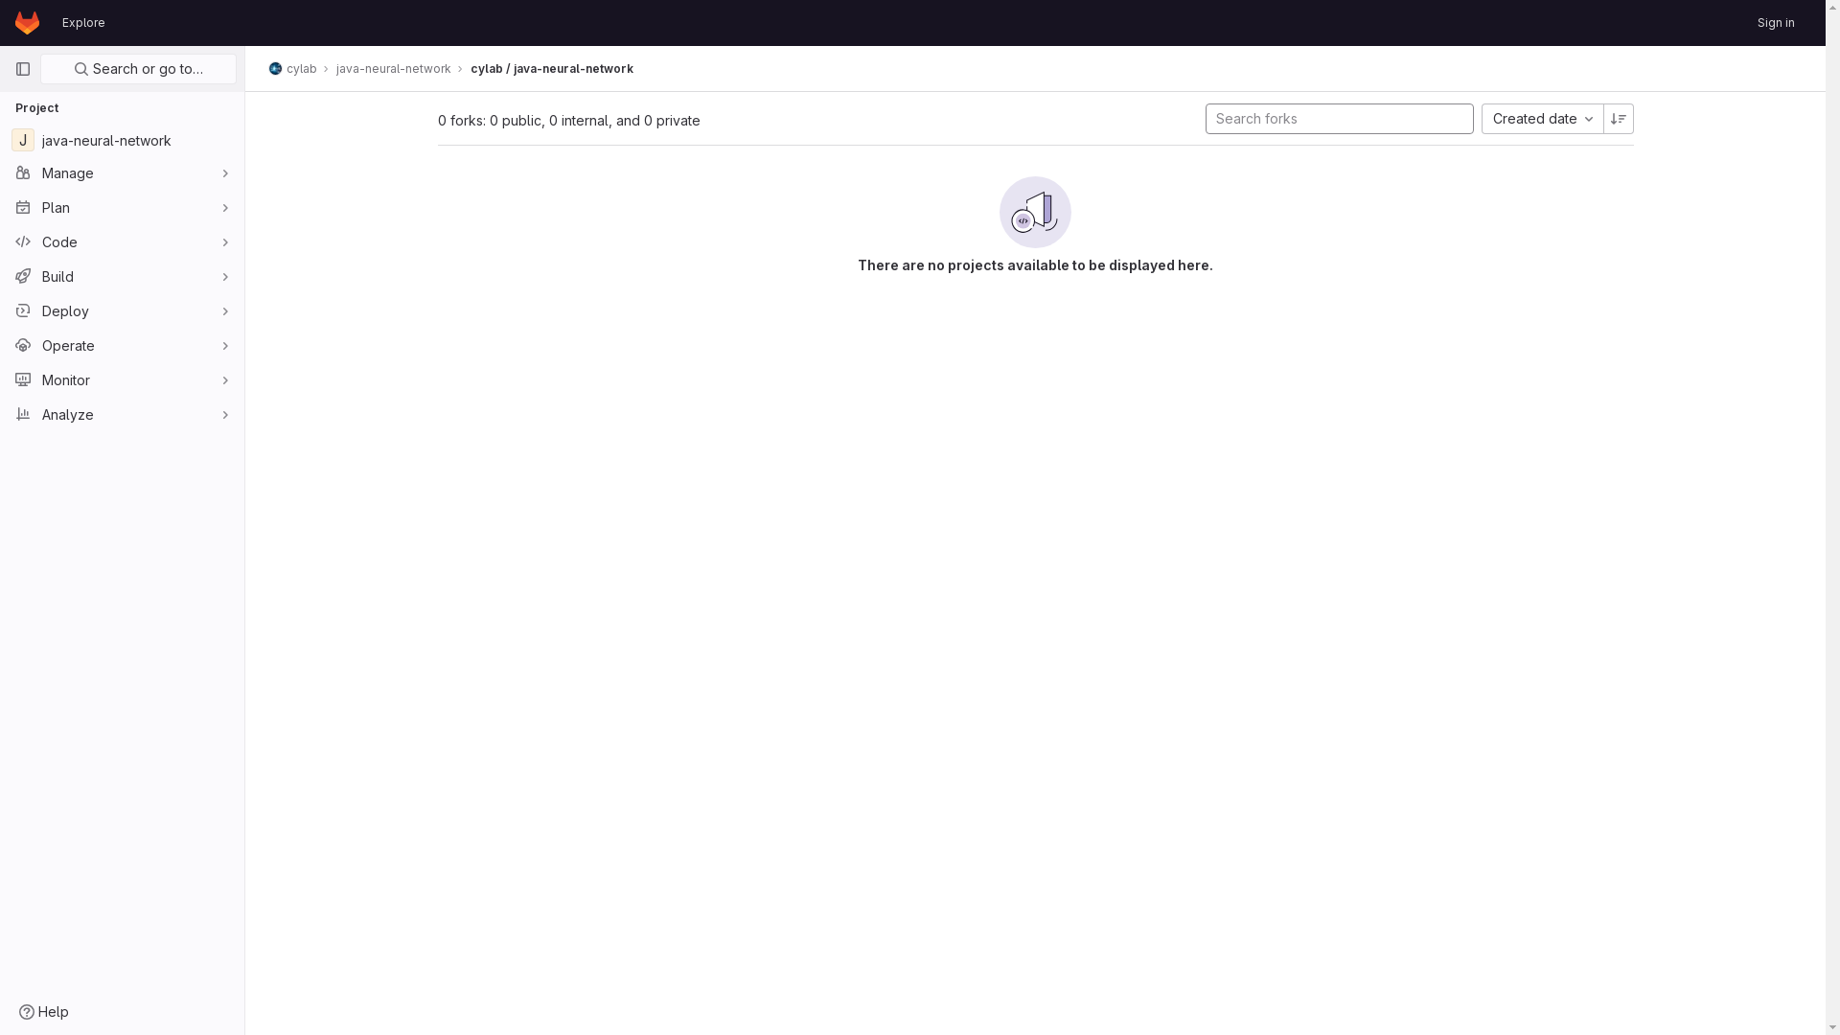  I want to click on cylab, so click(293, 69).